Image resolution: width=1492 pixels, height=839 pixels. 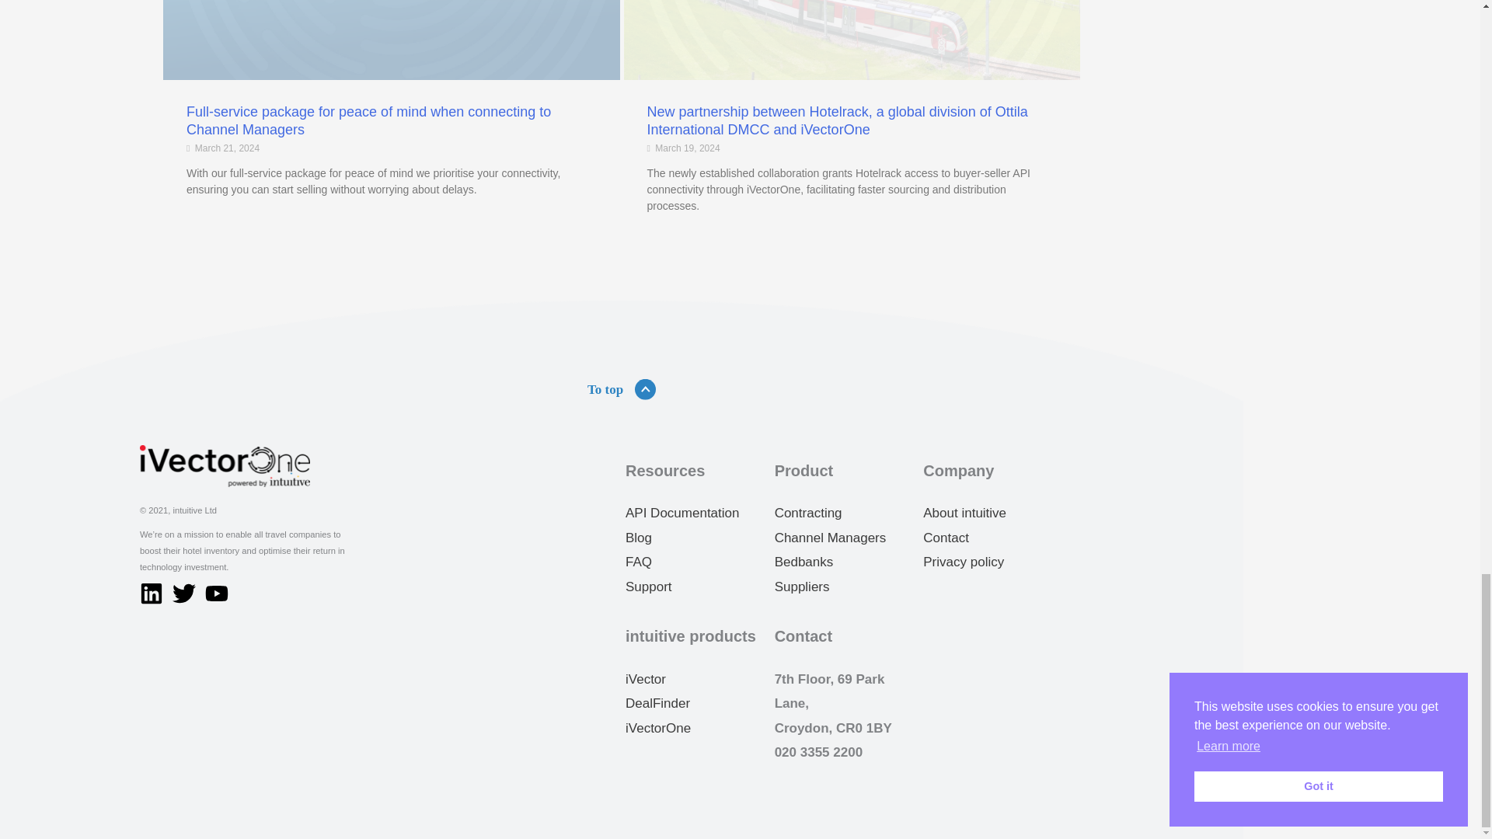 I want to click on API Documentation, so click(x=682, y=513).